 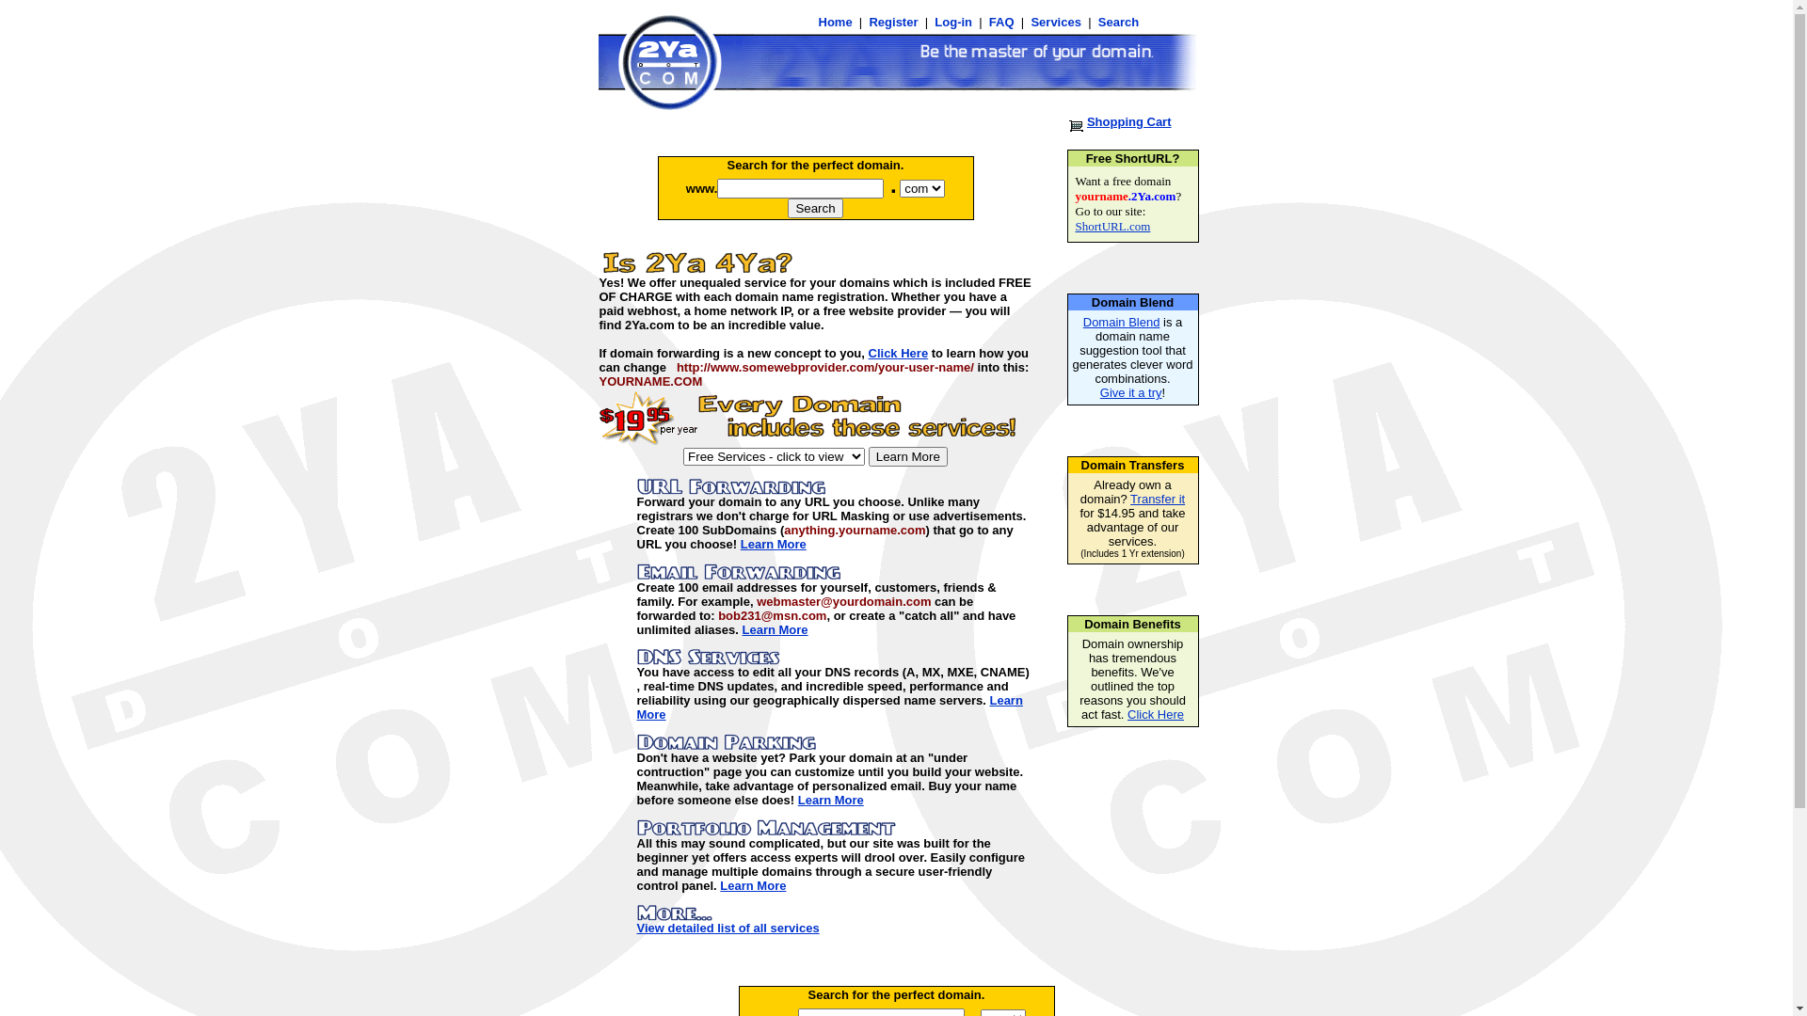 What do you see at coordinates (899, 354) in the screenshot?
I see `Click Here` at bounding box center [899, 354].